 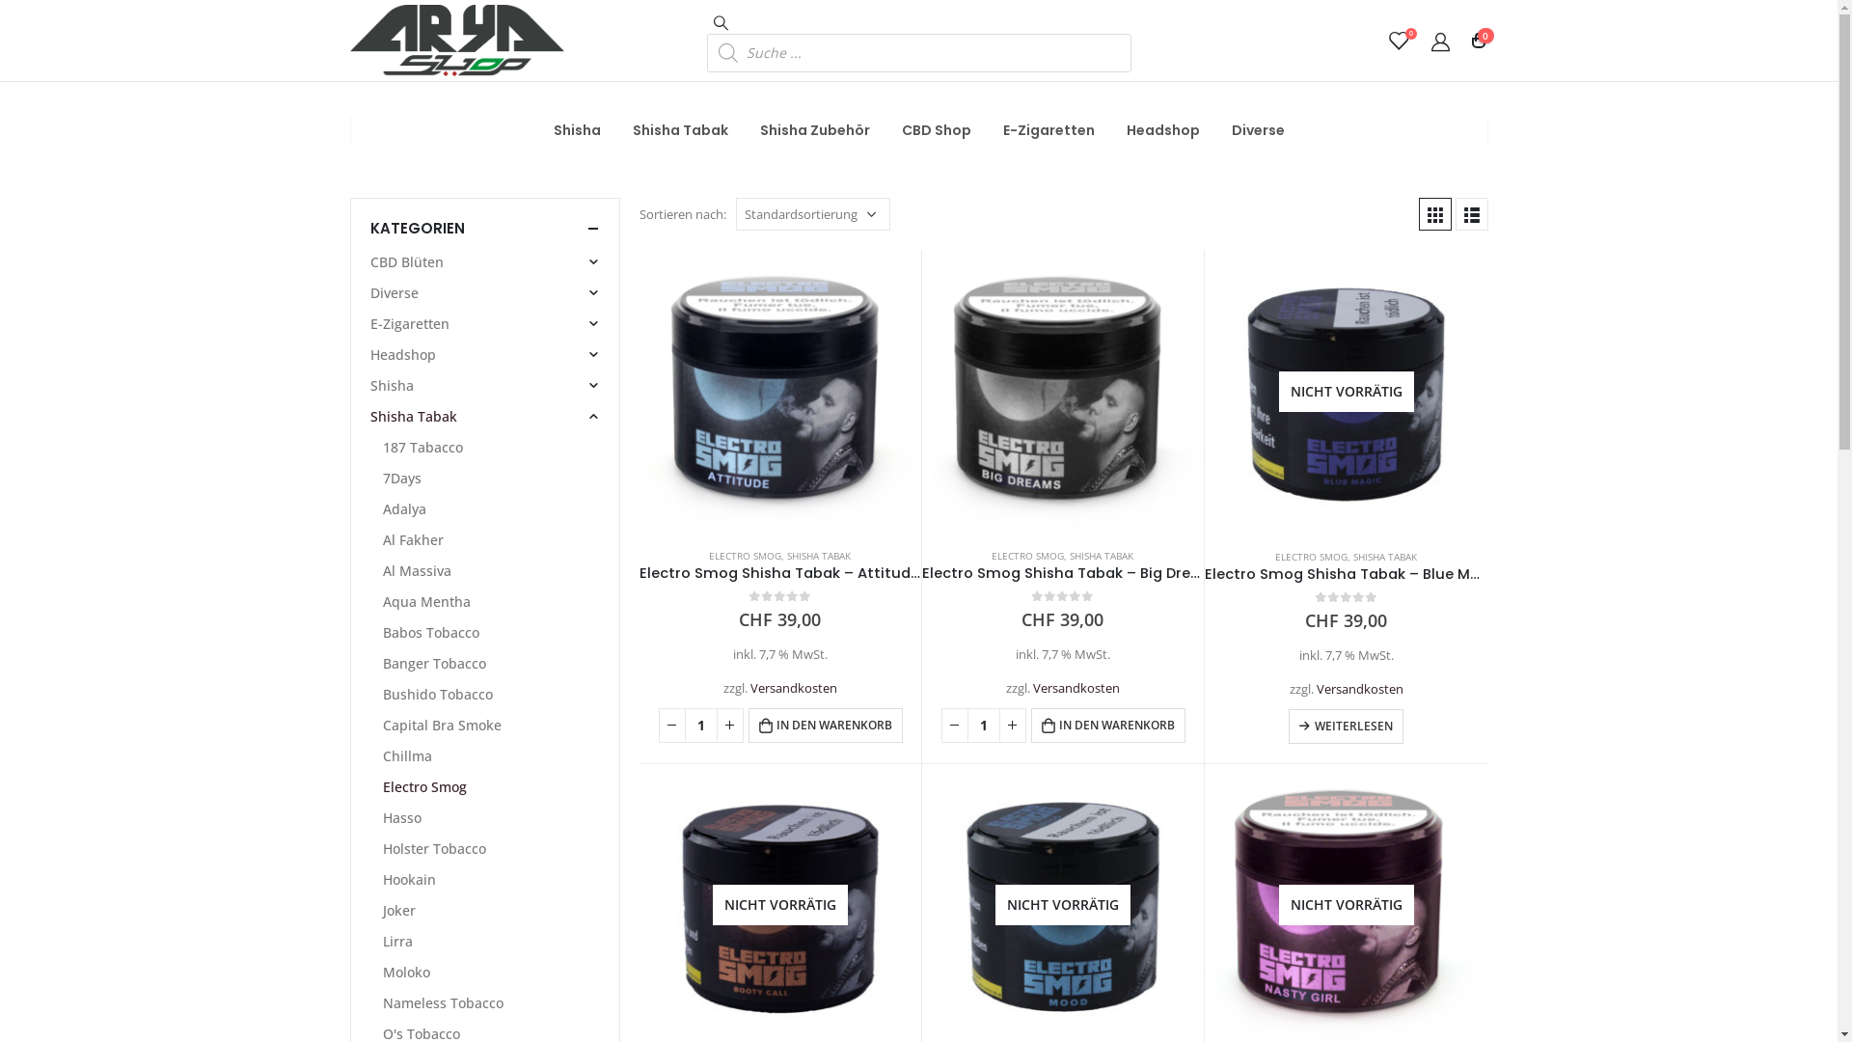 I want to click on CBD Shop, so click(x=936, y=130).